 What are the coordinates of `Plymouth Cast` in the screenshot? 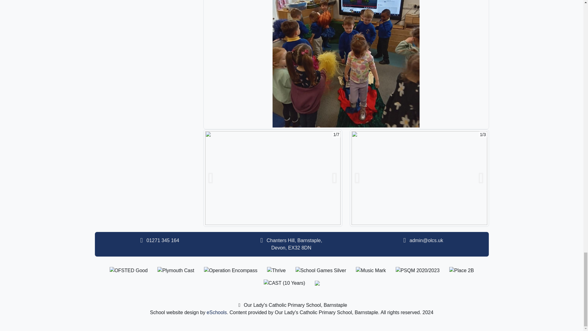 It's located at (176, 270).